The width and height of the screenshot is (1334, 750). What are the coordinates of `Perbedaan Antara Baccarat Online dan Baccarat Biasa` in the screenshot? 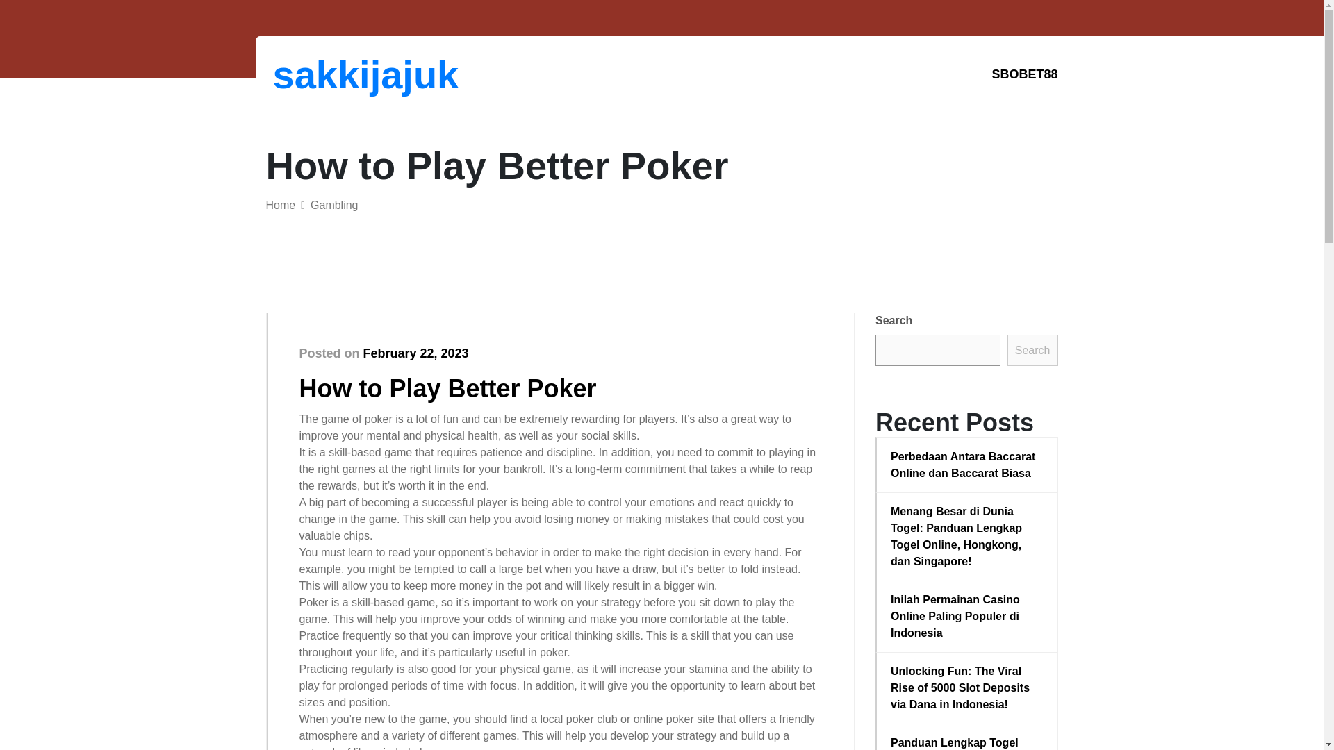 It's located at (967, 465).